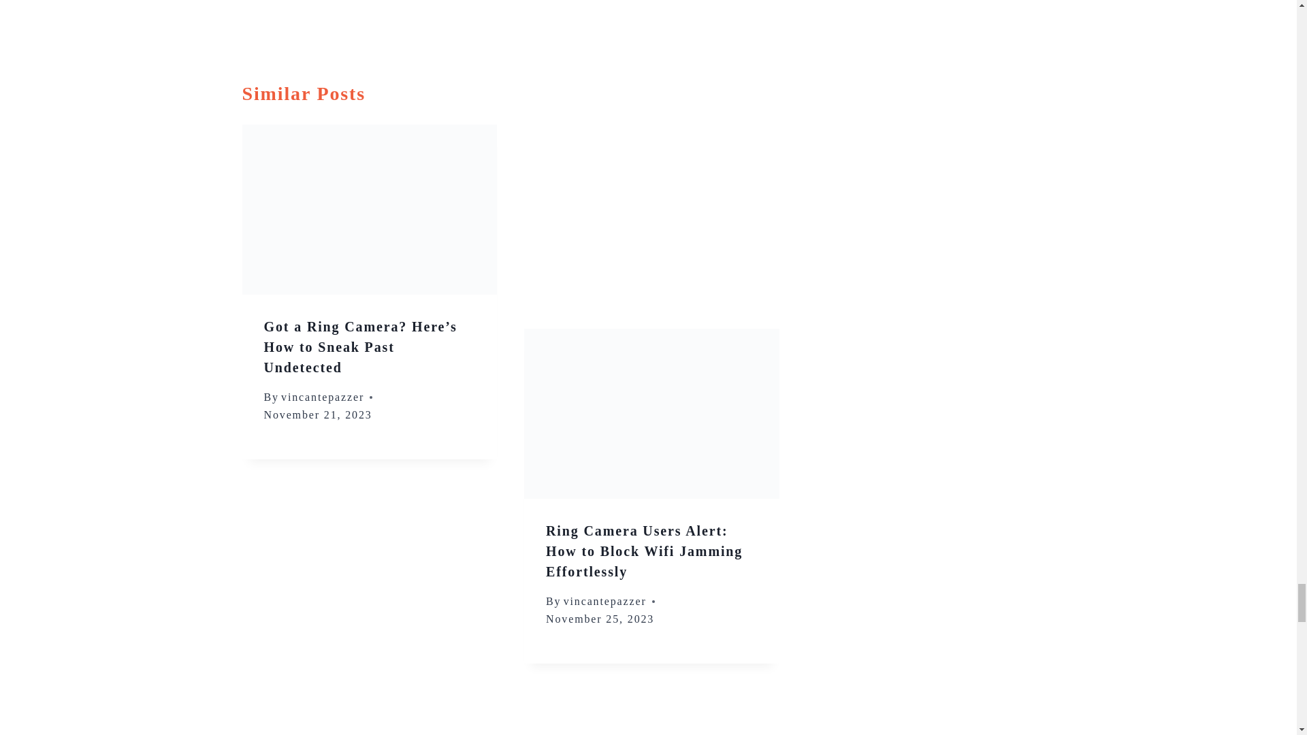 The height and width of the screenshot is (735, 1307). What do you see at coordinates (323, 396) in the screenshot?
I see `vincantepazzer` at bounding box center [323, 396].